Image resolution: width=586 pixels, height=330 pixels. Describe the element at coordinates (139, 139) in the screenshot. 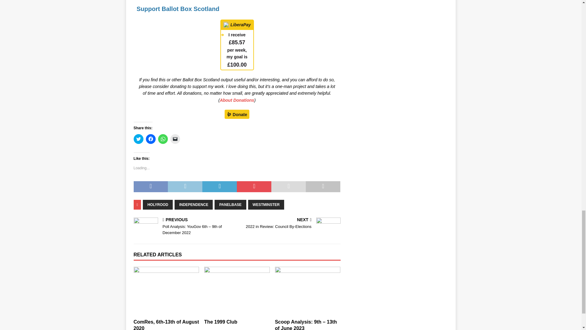

I see `Click to share on Twitter` at that location.